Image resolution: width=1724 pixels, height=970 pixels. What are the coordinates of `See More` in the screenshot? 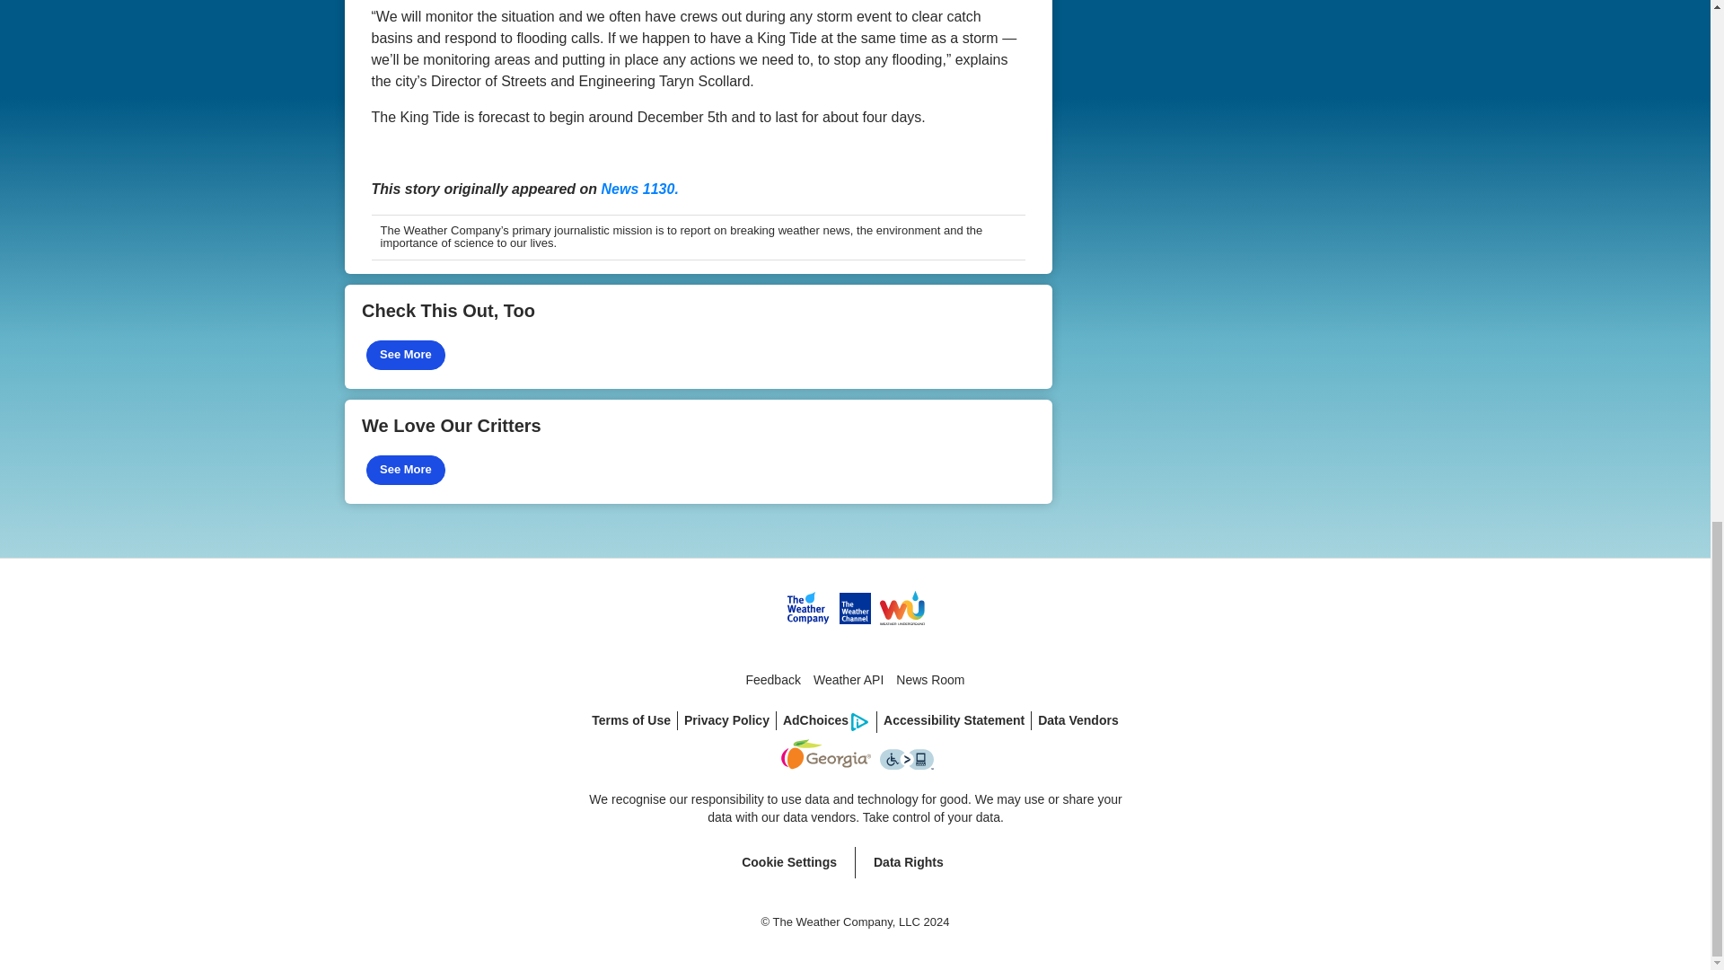 It's located at (405, 355).